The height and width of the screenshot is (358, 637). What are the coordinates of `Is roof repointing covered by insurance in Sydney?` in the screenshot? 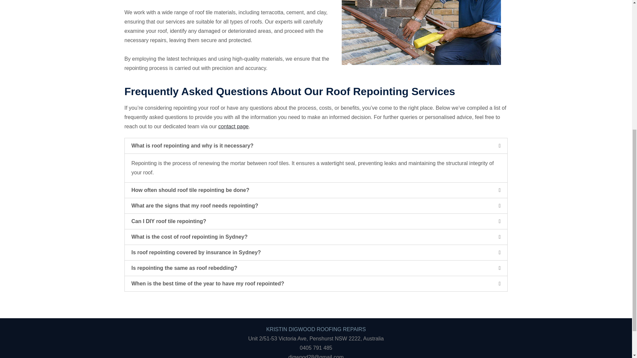 It's located at (196, 252).